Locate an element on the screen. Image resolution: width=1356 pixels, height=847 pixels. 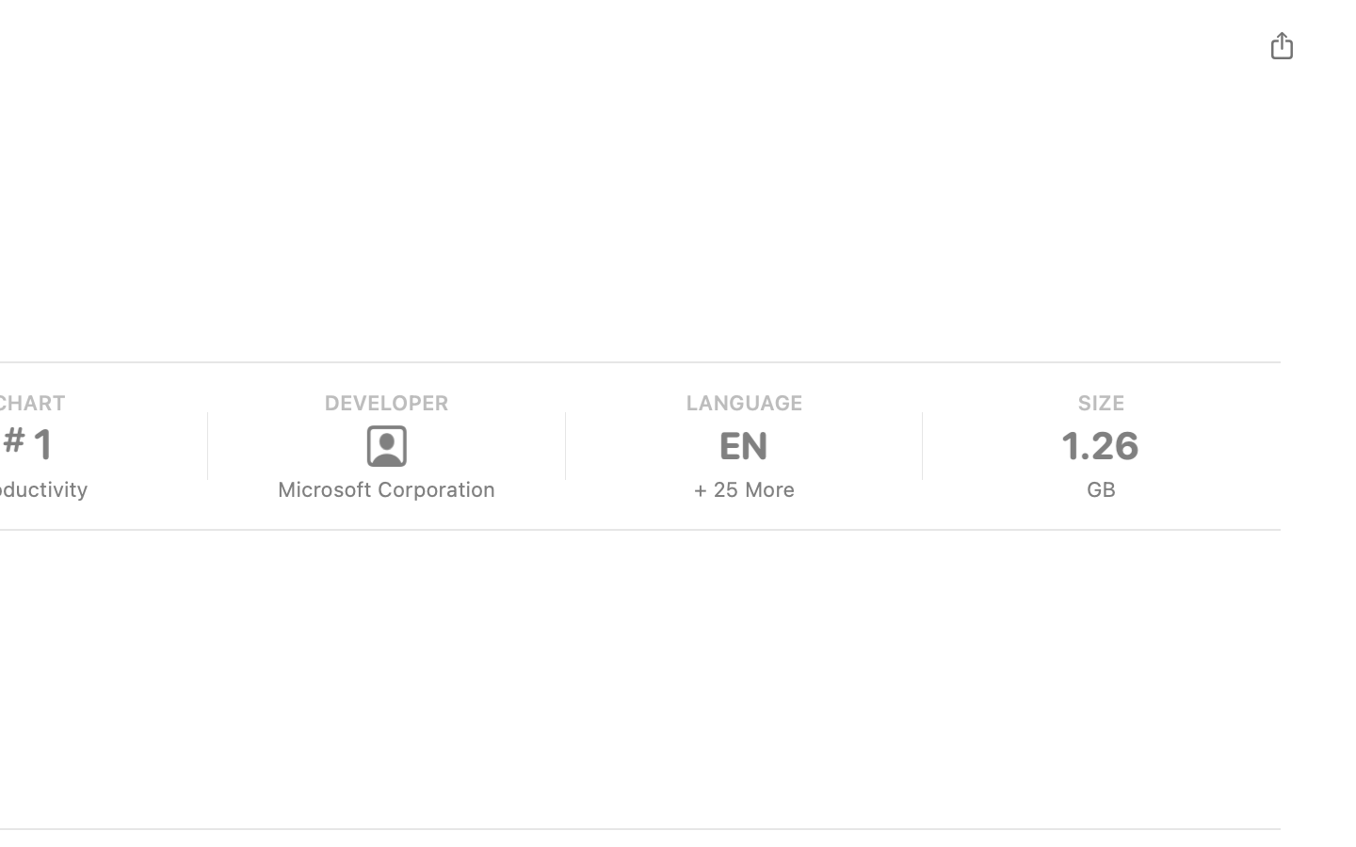
GB is located at coordinates (1101, 489).